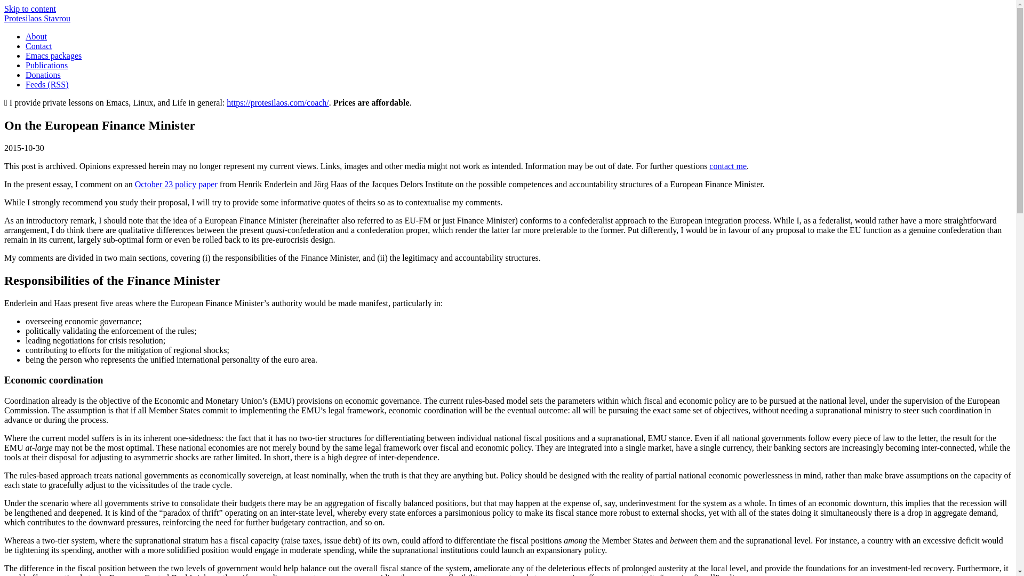  What do you see at coordinates (727, 166) in the screenshot?
I see `contact me` at bounding box center [727, 166].